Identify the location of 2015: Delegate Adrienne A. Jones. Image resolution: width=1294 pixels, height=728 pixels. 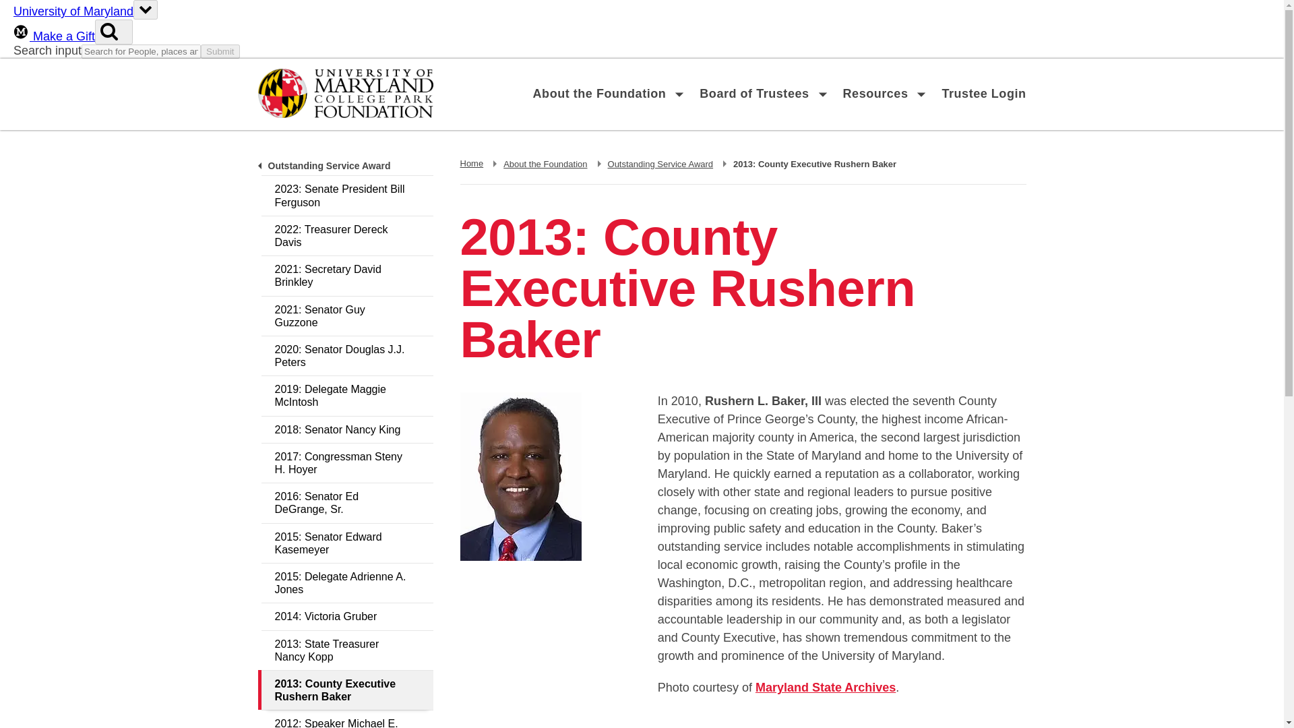
(347, 395).